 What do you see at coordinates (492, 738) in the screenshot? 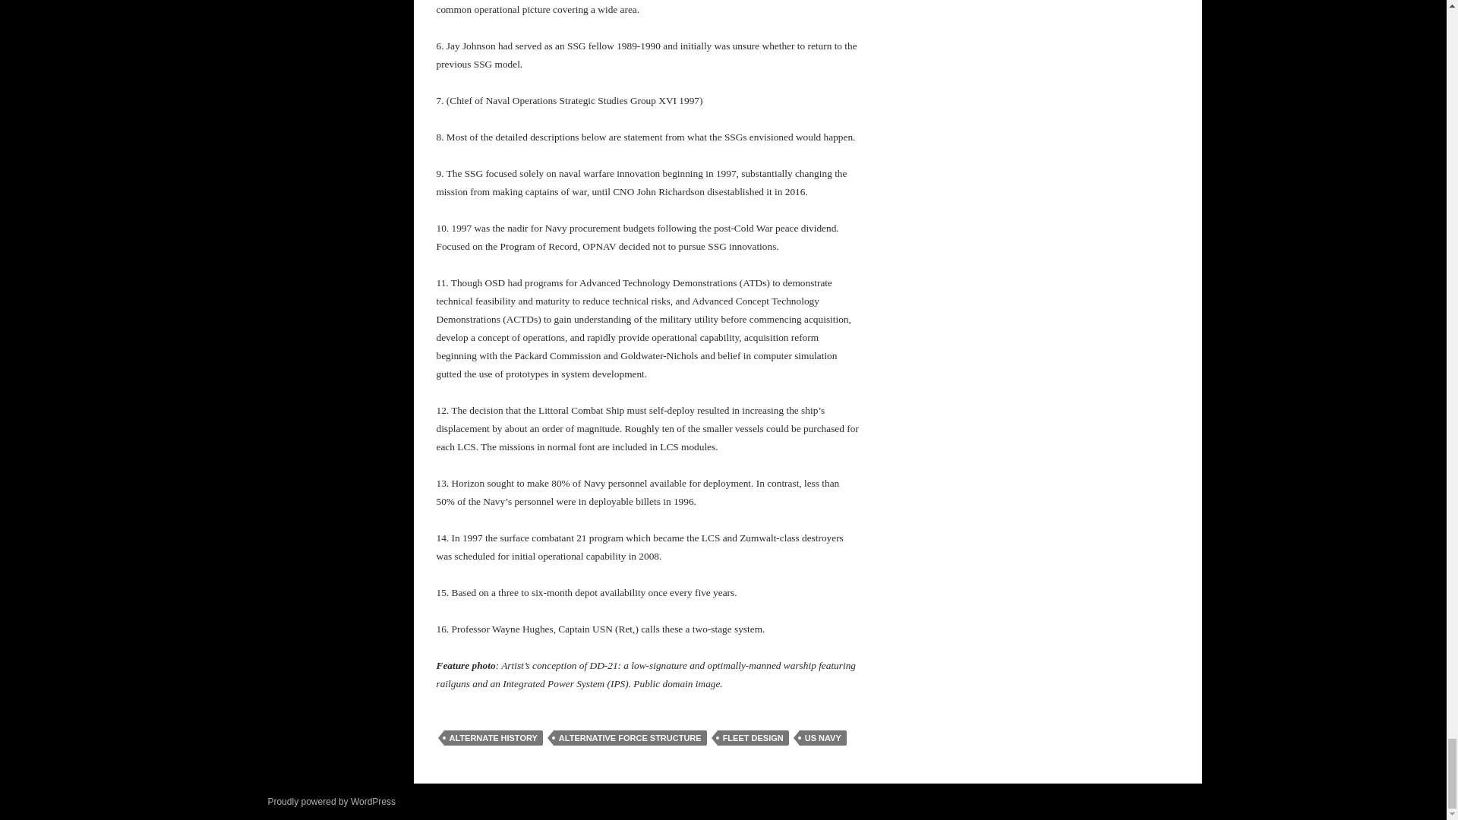
I see `ALTERNATE HISTORY` at bounding box center [492, 738].